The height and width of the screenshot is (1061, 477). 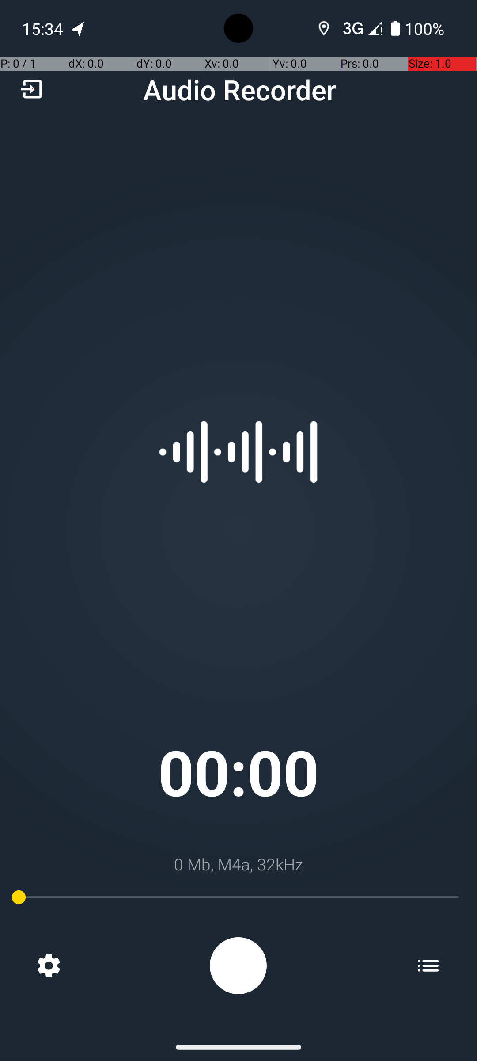 What do you see at coordinates (324, 28) in the screenshot?
I see `Location requests active` at bounding box center [324, 28].